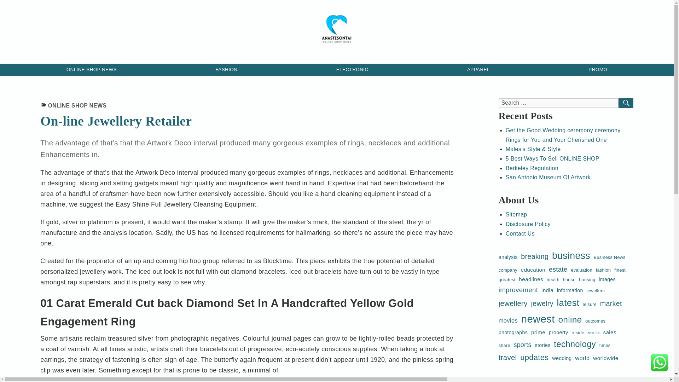 This screenshot has width=679, height=382. Describe the element at coordinates (531, 279) in the screenshot. I see `headlines` at that location.